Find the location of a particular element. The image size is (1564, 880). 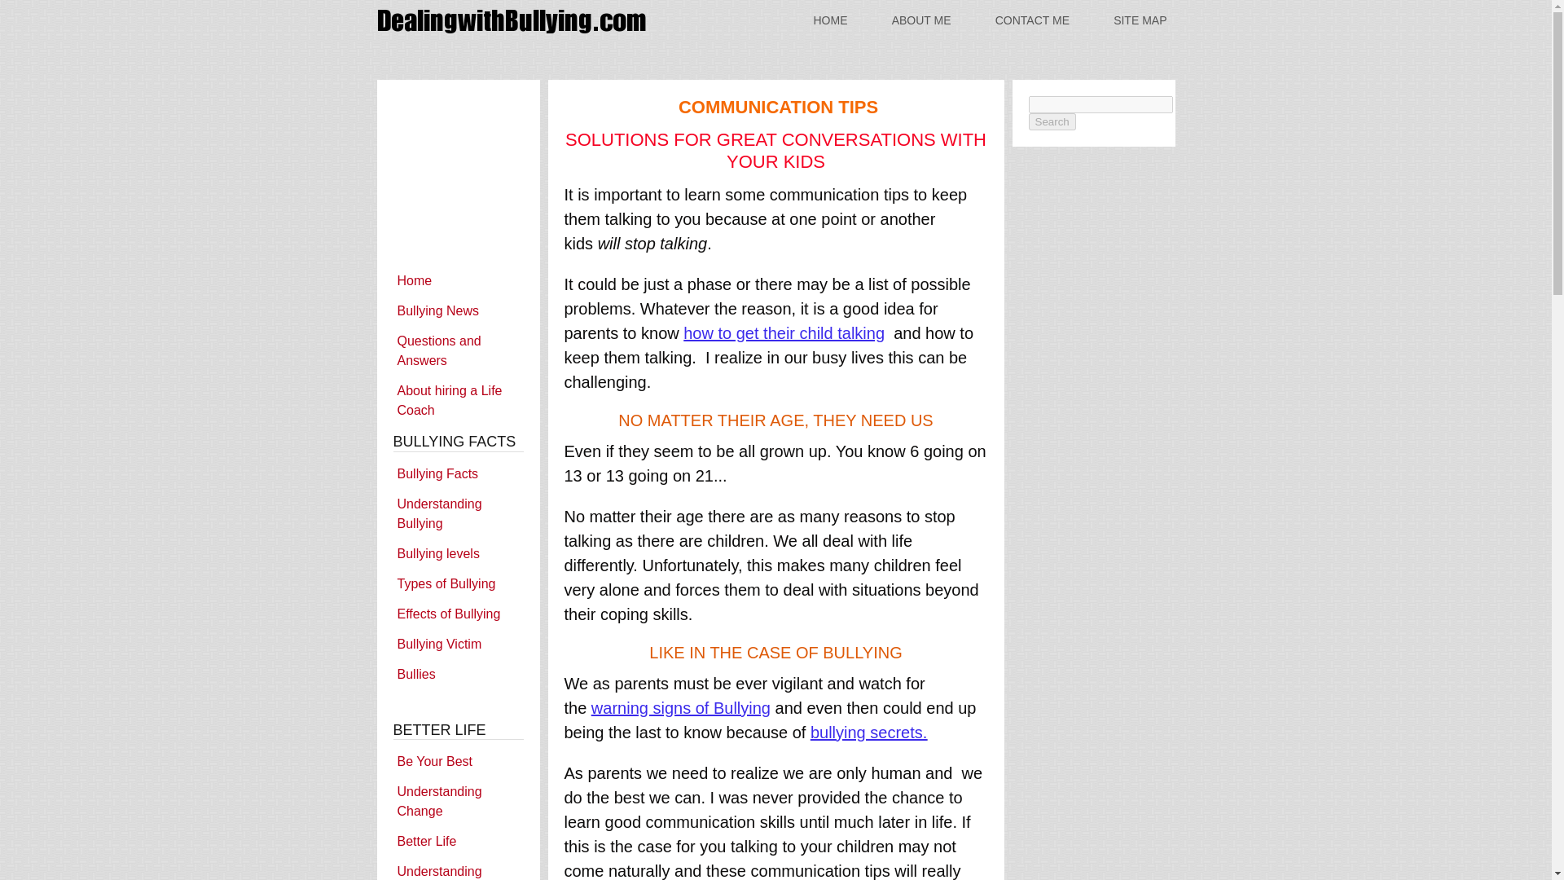

warning signs of Bullying is located at coordinates (681, 707).